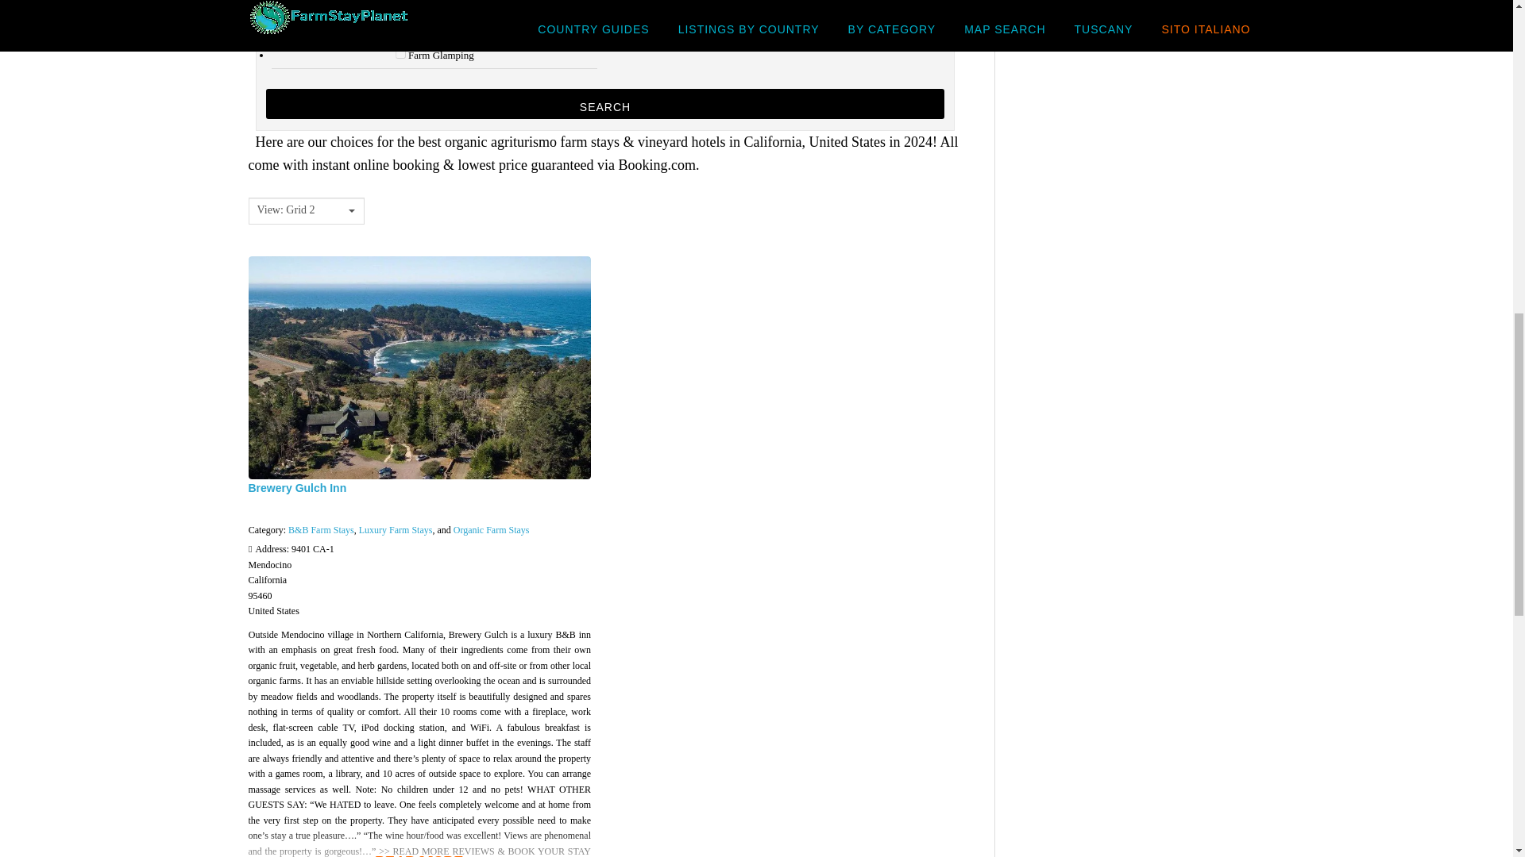  What do you see at coordinates (388, 19) in the screenshot?
I see `8108` at bounding box center [388, 19].